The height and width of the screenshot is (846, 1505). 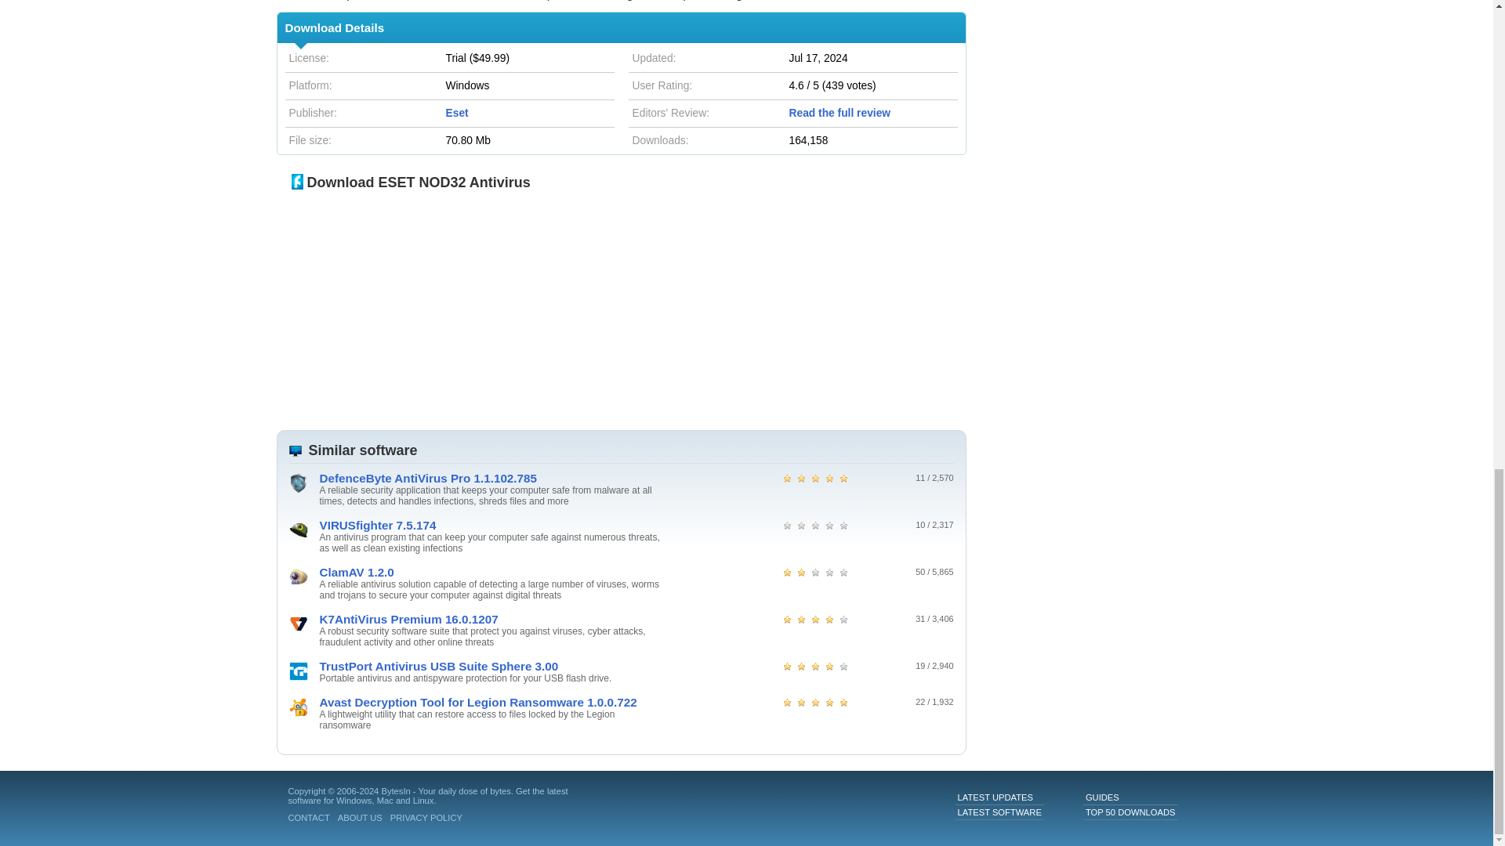 I want to click on Eset, so click(x=456, y=113).